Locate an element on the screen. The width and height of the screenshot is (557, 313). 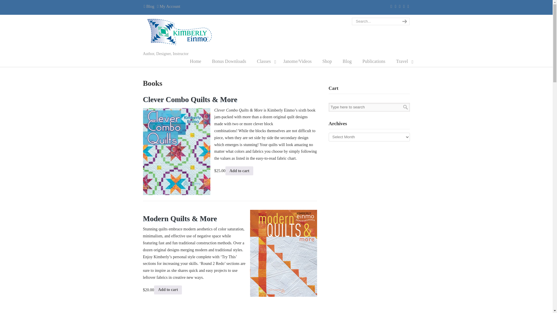
Blog is located at coordinates (149, 6).